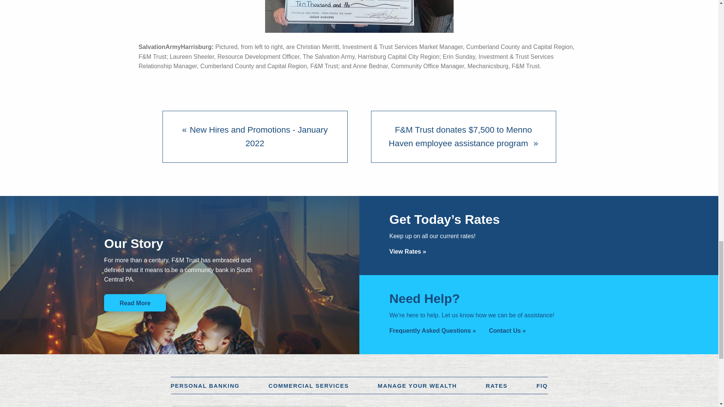 This screenshot has height=407, width=724. What do you see at coordinates (408, 251) in the screenshot?
I see `Rates` at bounding box center [408, 251].